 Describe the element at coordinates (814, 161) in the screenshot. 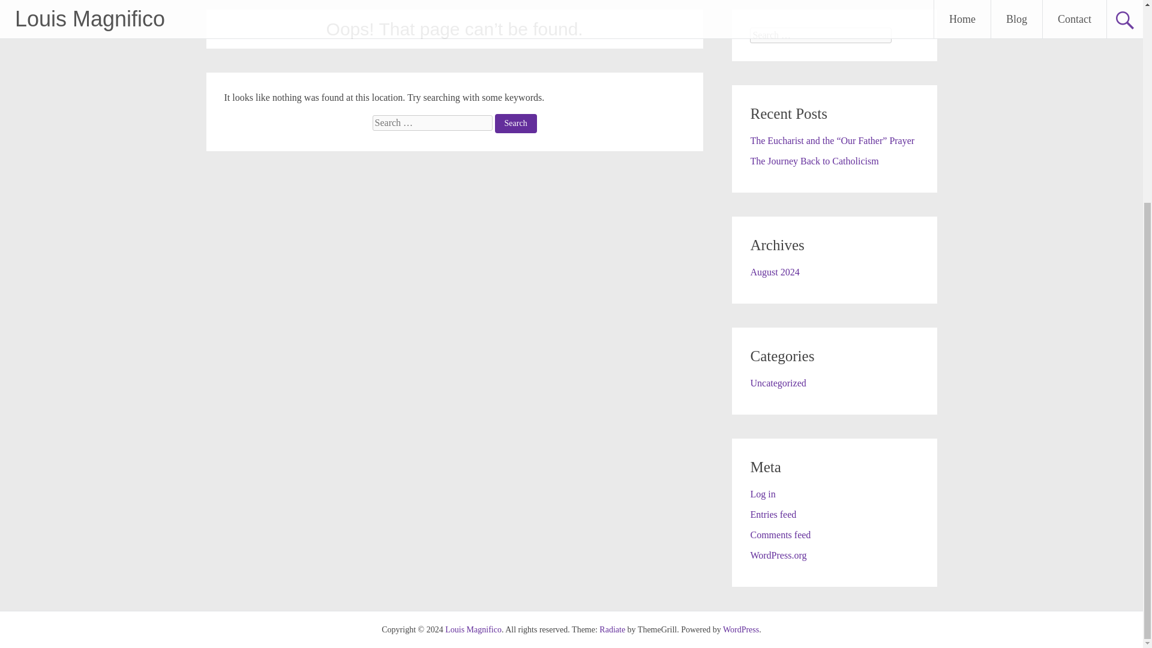

I see `The Journey Back to Catholicism` at that location.